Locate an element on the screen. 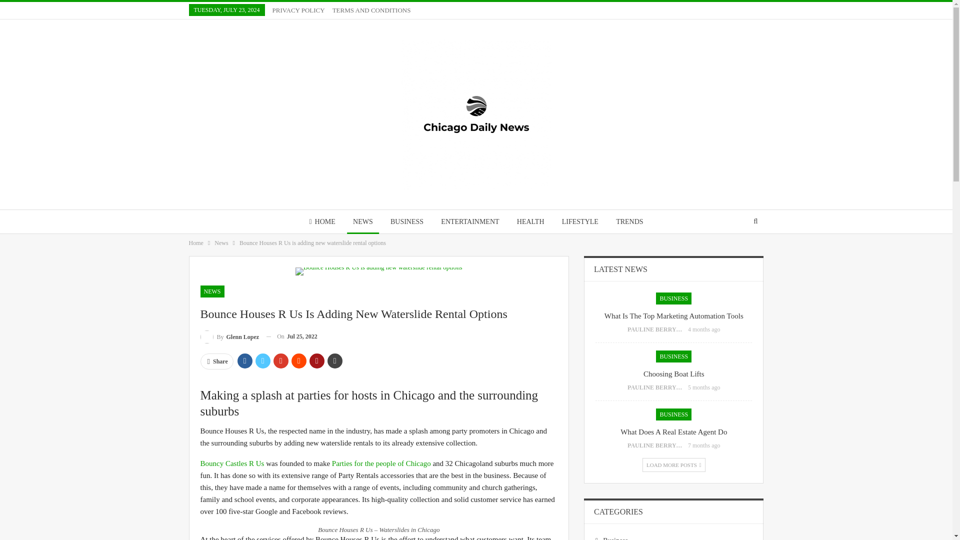  NEWS is located at coordinates (363, 221).